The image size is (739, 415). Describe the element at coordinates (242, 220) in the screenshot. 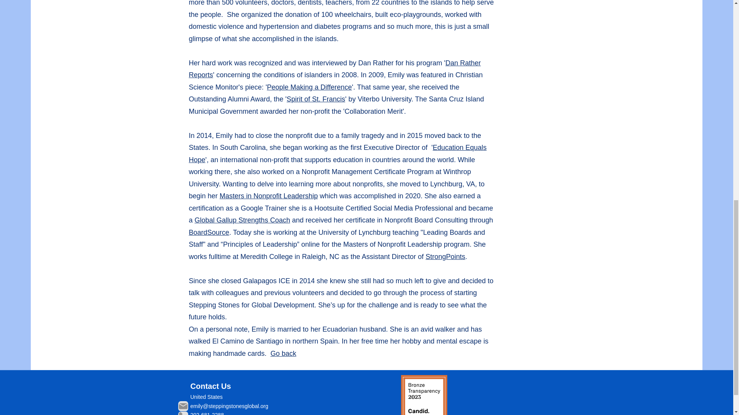

I see `Global Gallup Strengths Coach` at that location.